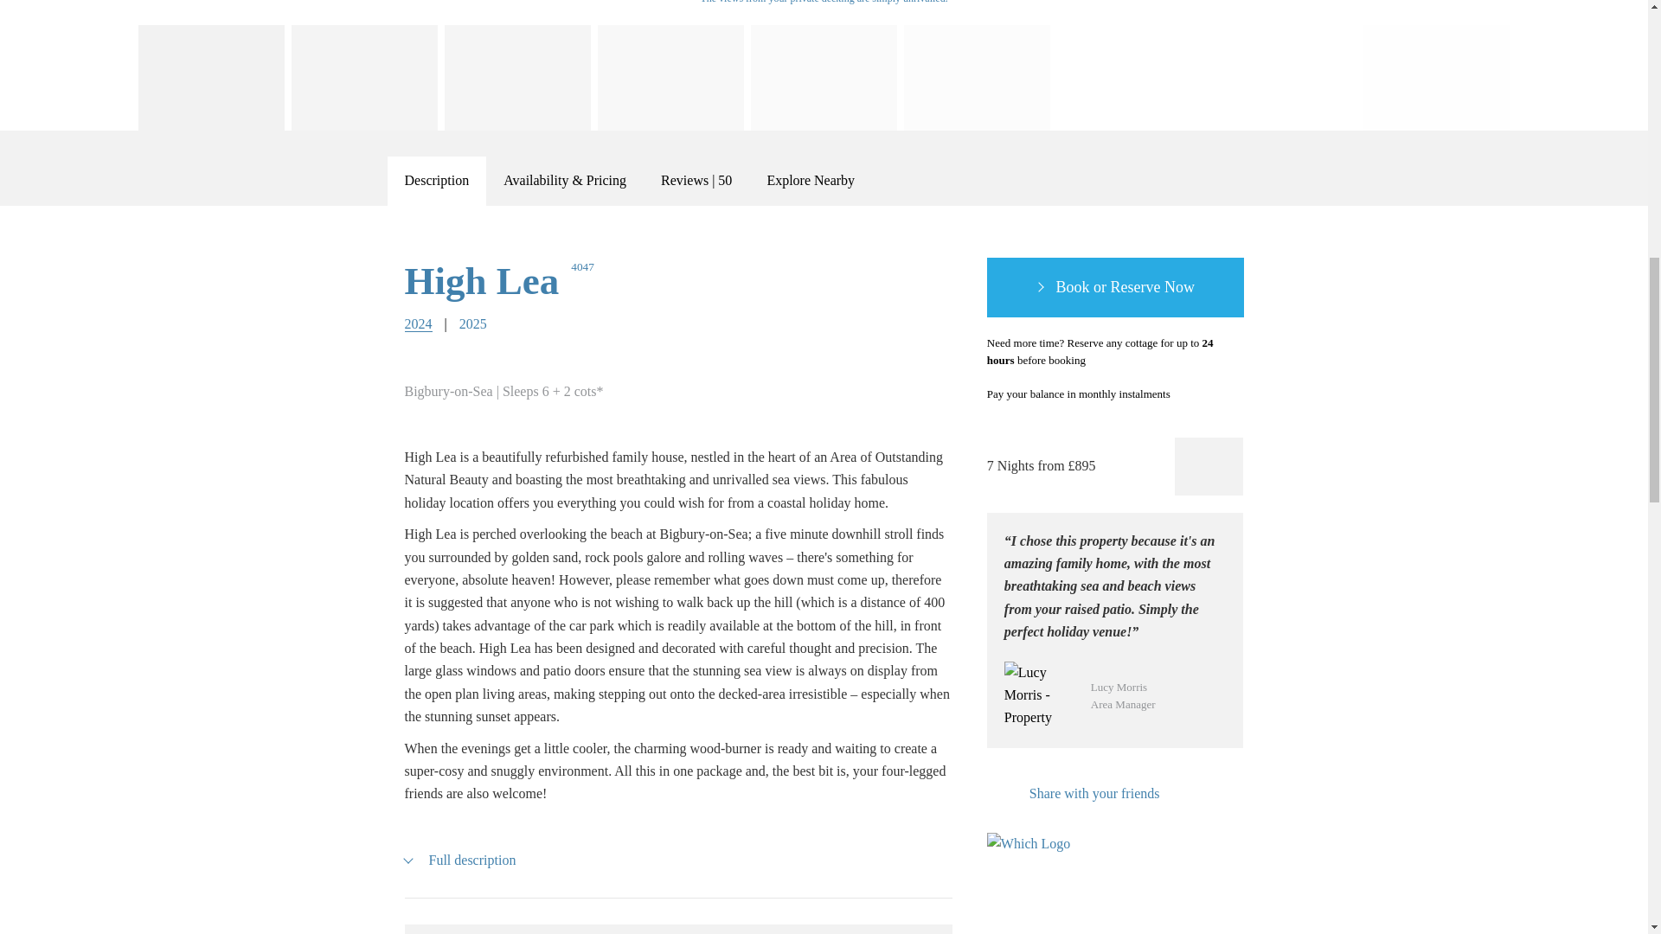 The width and height of the screenshot is (1661, 934). I want to click on Full description, so click(460, 860).